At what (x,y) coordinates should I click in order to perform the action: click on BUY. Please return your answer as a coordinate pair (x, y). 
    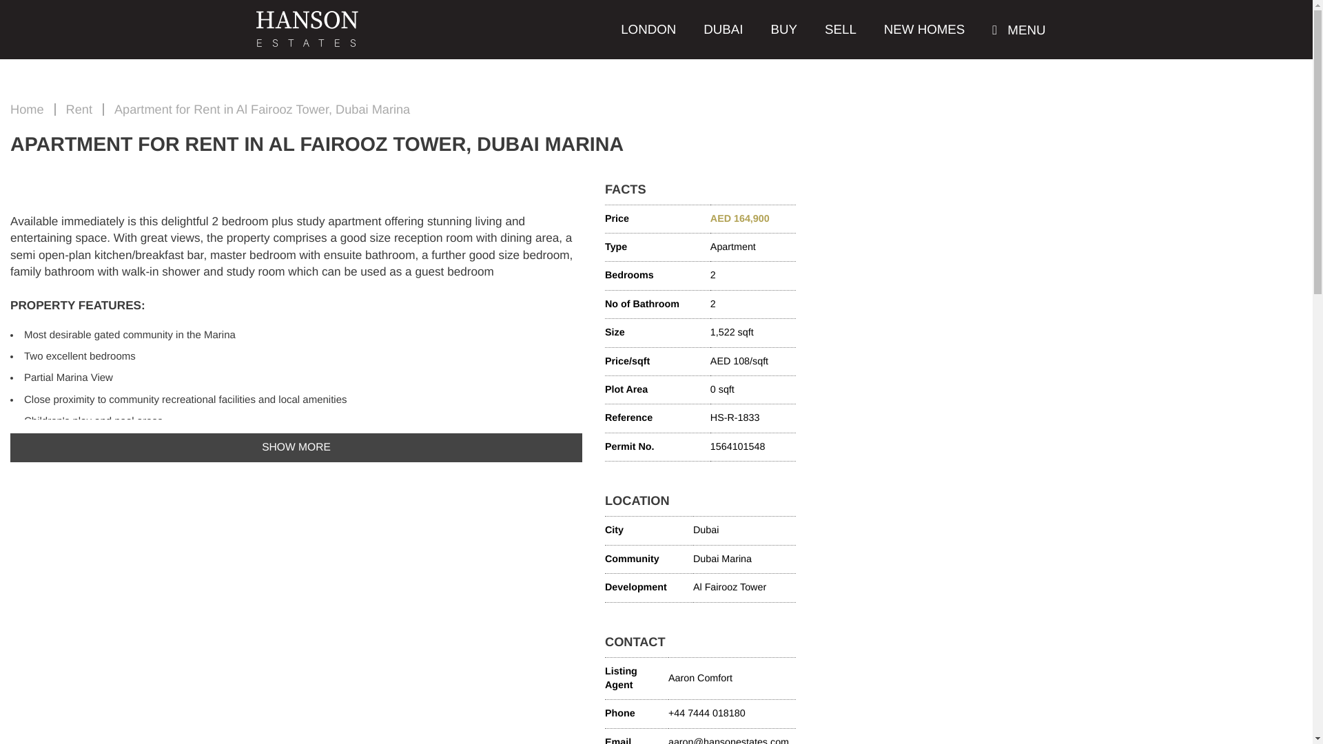
    Looking at the image, I should click on (784, 30).